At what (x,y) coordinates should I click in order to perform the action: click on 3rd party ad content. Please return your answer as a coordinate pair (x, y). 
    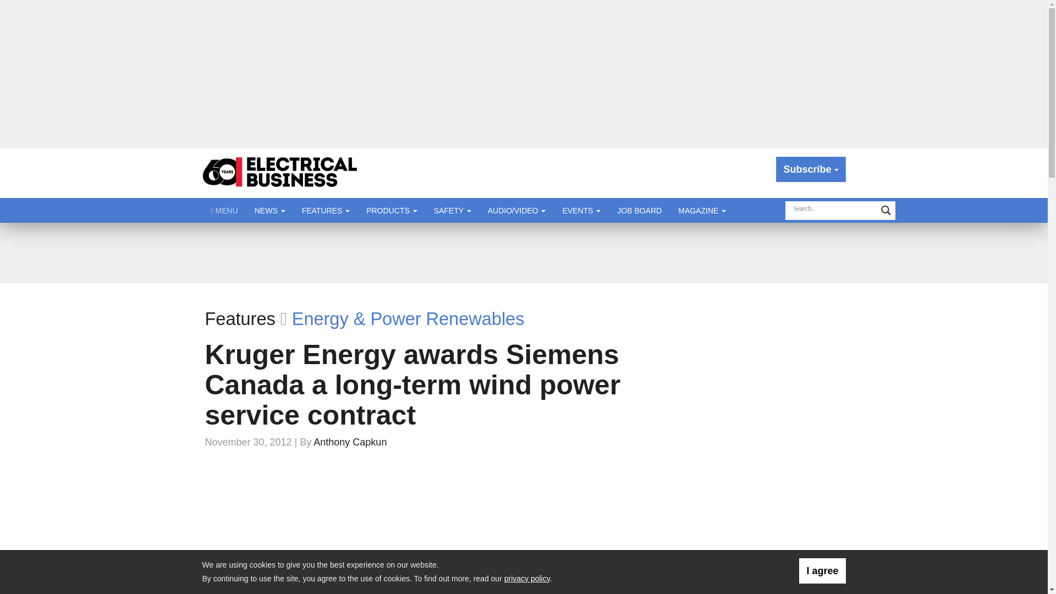
    Looking at the image, I should click on (769, 354).